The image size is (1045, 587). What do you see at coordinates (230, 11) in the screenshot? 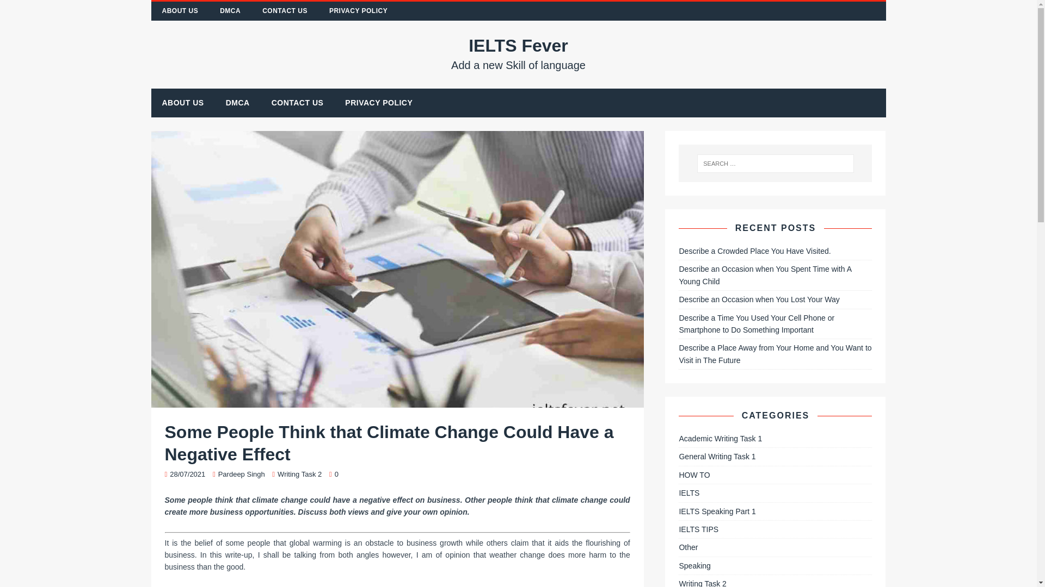
I see `DMCA` at bounding box center [230, 11].